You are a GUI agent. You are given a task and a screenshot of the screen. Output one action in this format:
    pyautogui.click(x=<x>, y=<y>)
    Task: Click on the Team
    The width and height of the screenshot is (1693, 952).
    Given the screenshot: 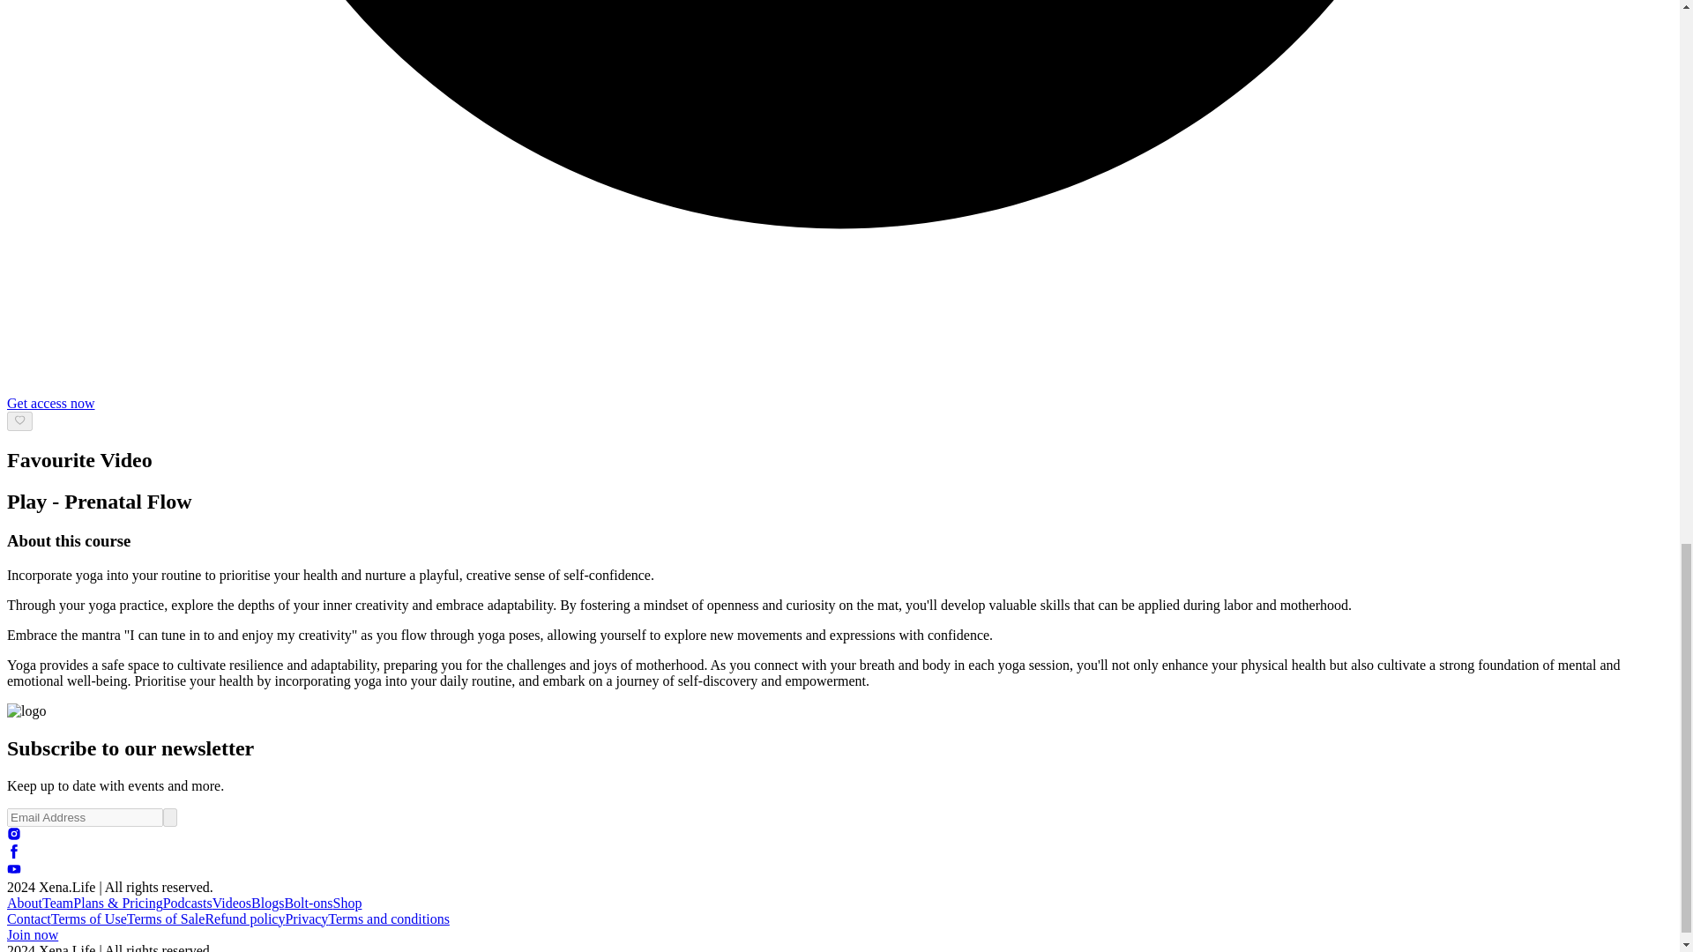 What is the action you would take?
    pyautogui.click(x=57, y=903)
    